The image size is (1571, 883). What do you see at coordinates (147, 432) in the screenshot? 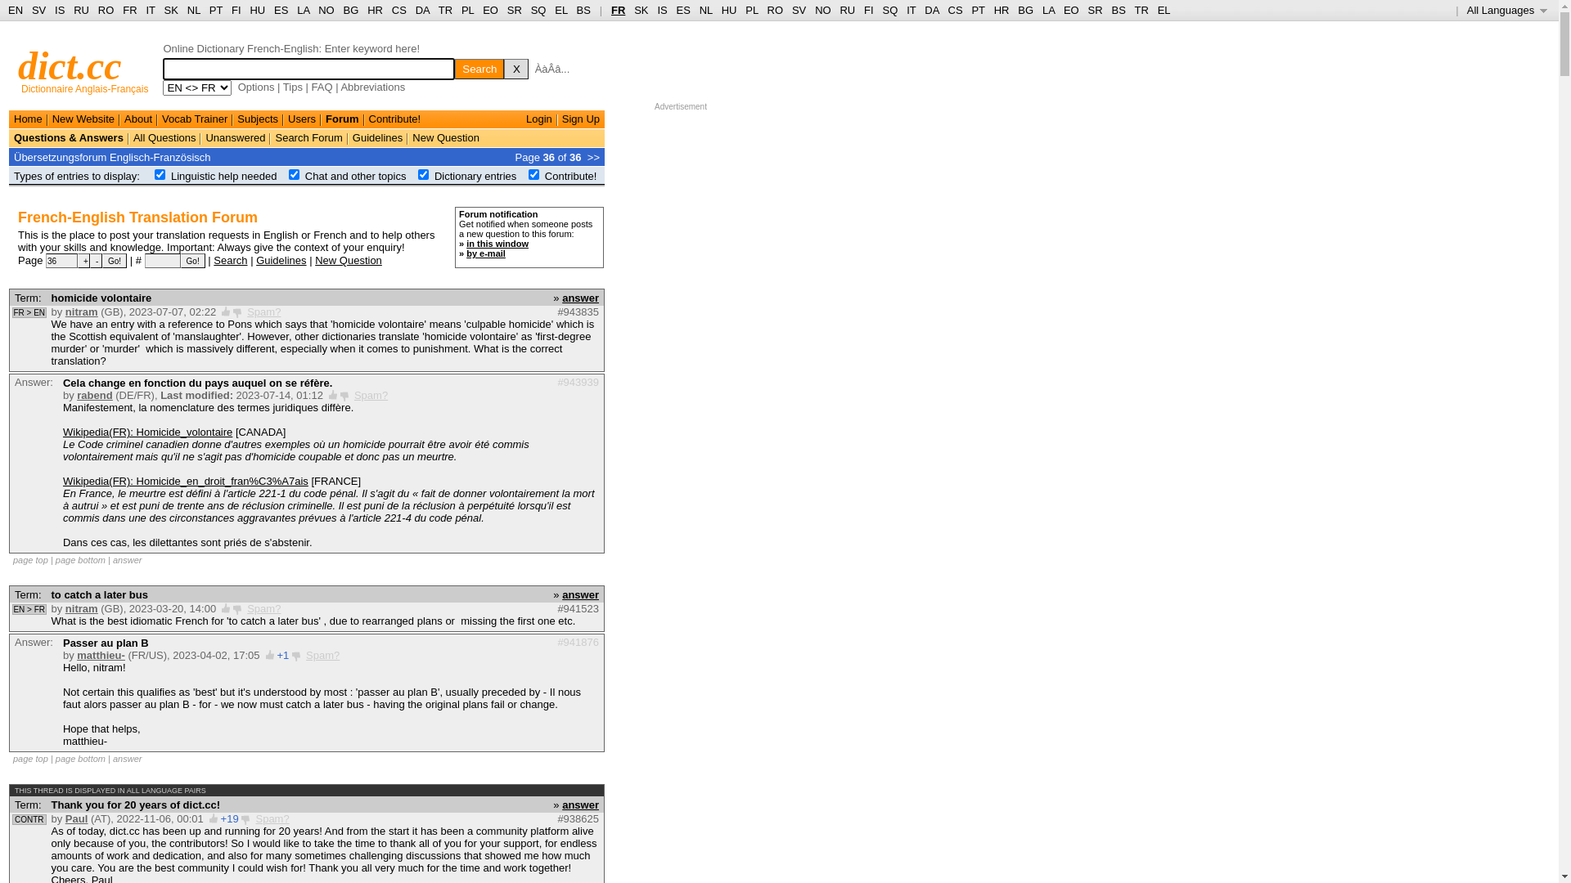
I see `Wikipedia(FR): Homicide_volontaire` at bounding box center [147, 432].